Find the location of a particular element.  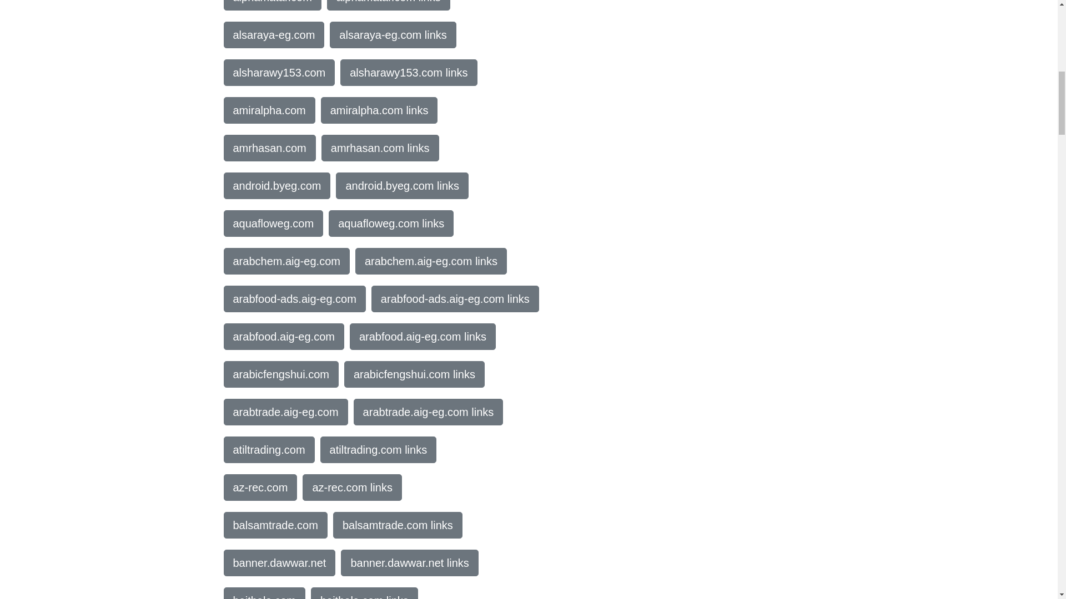

amrhasan.com links is located at coordinates (380, 148).